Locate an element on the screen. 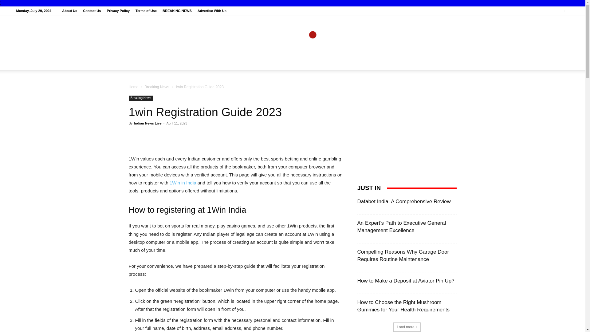  View all posts in Breaking News is located at coordinates (157, 87).